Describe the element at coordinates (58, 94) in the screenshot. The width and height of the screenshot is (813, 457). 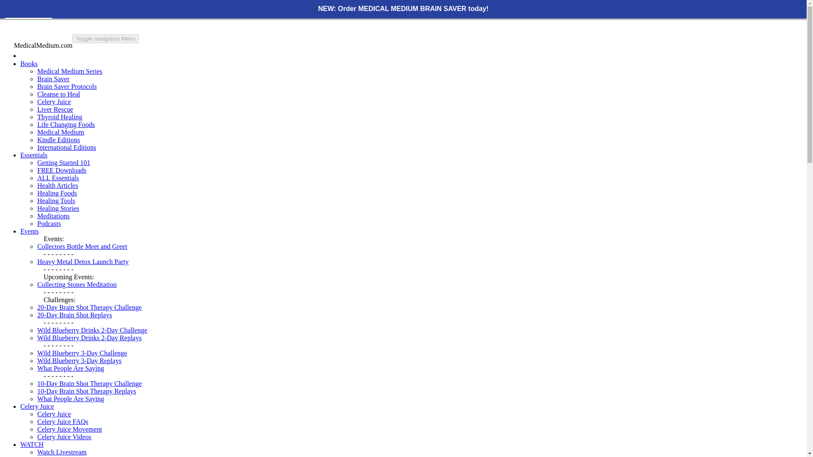
I see `Cleanse to Heal` at that location.